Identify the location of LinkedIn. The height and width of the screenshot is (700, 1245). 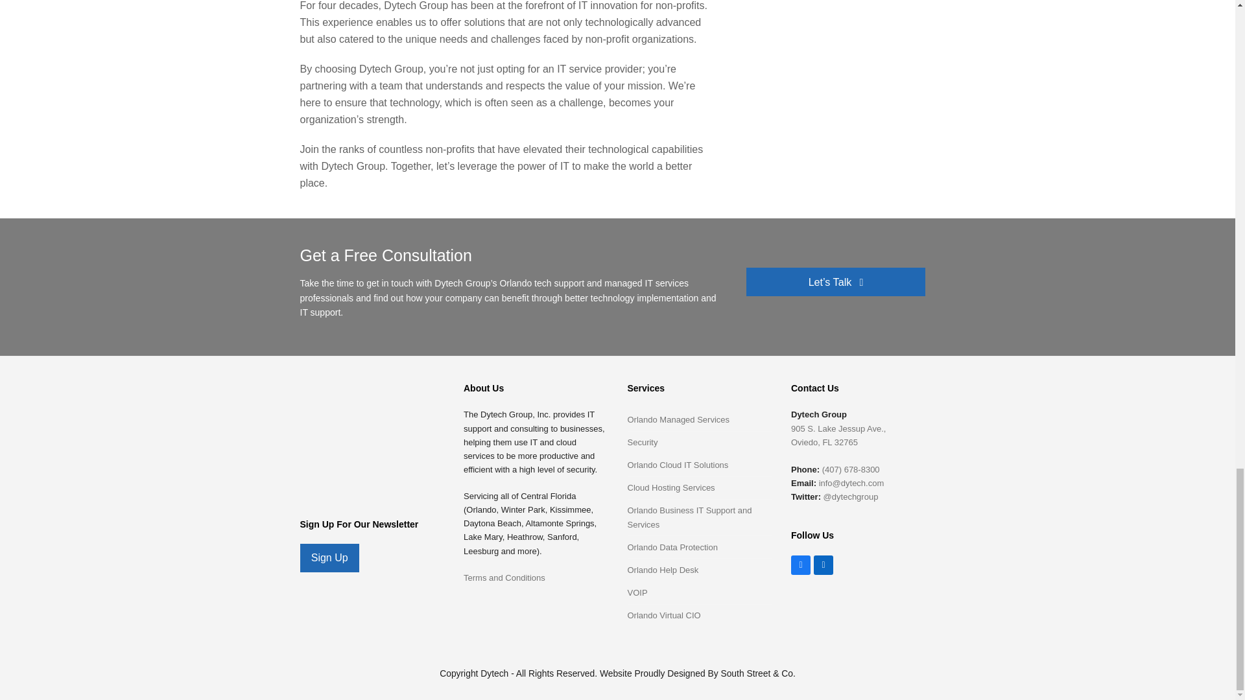
(824, 565).